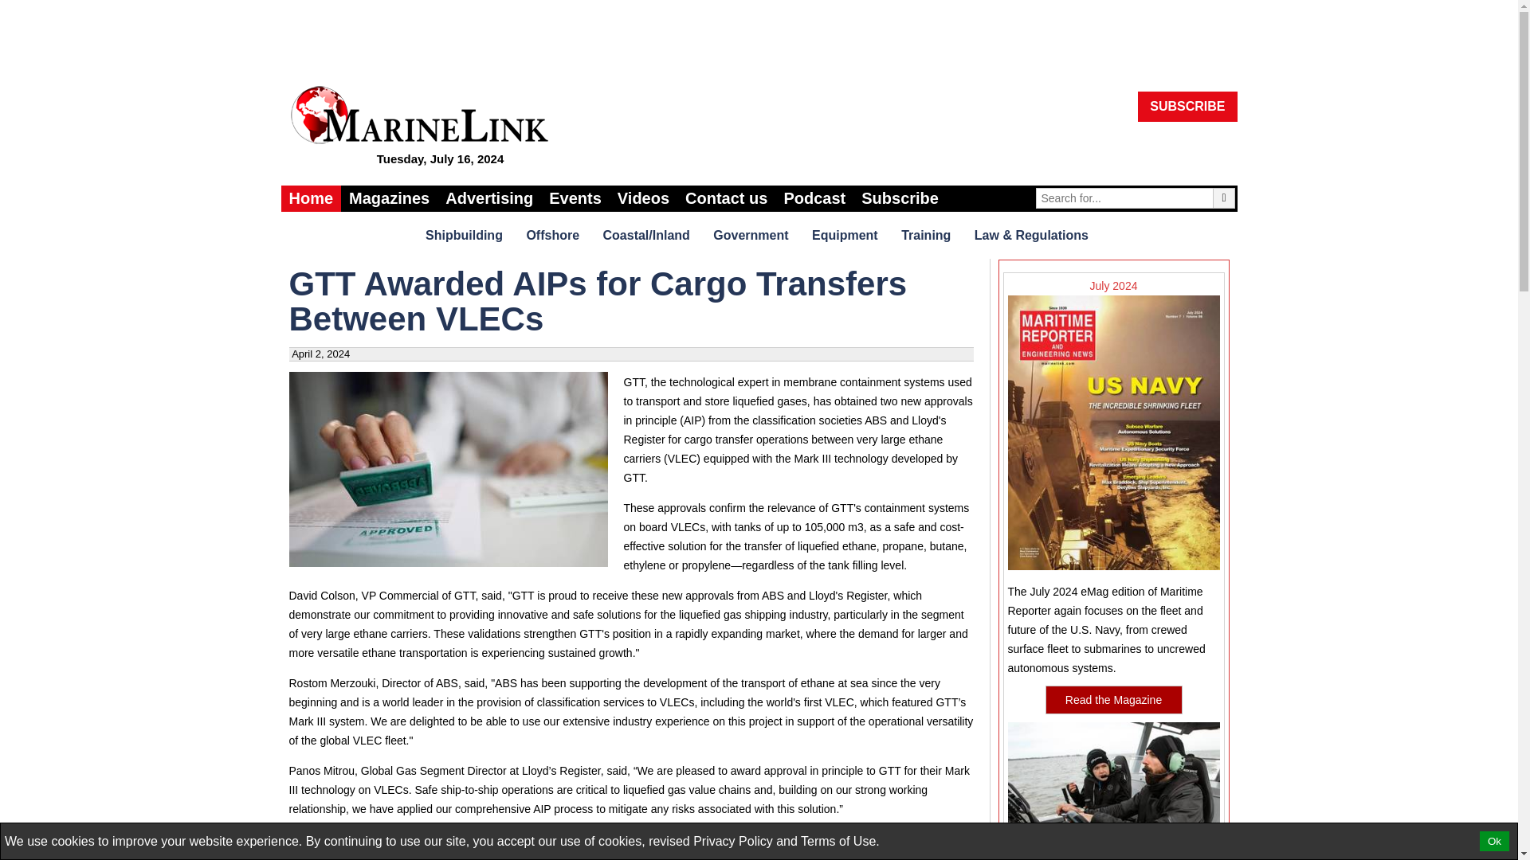  Describe the element at coordinates (575, 198) in the screenshot. I see `Events` at that location.